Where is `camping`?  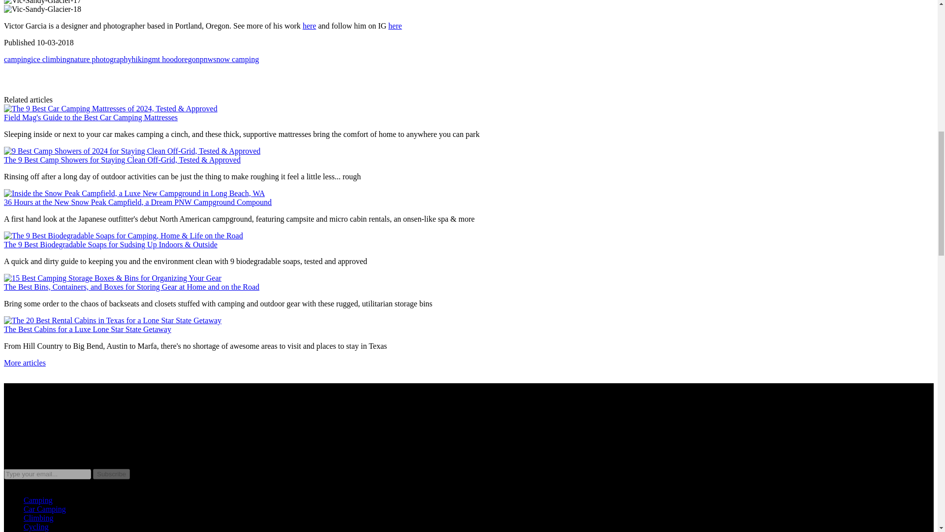 camping is located at coordinates (17, 59).